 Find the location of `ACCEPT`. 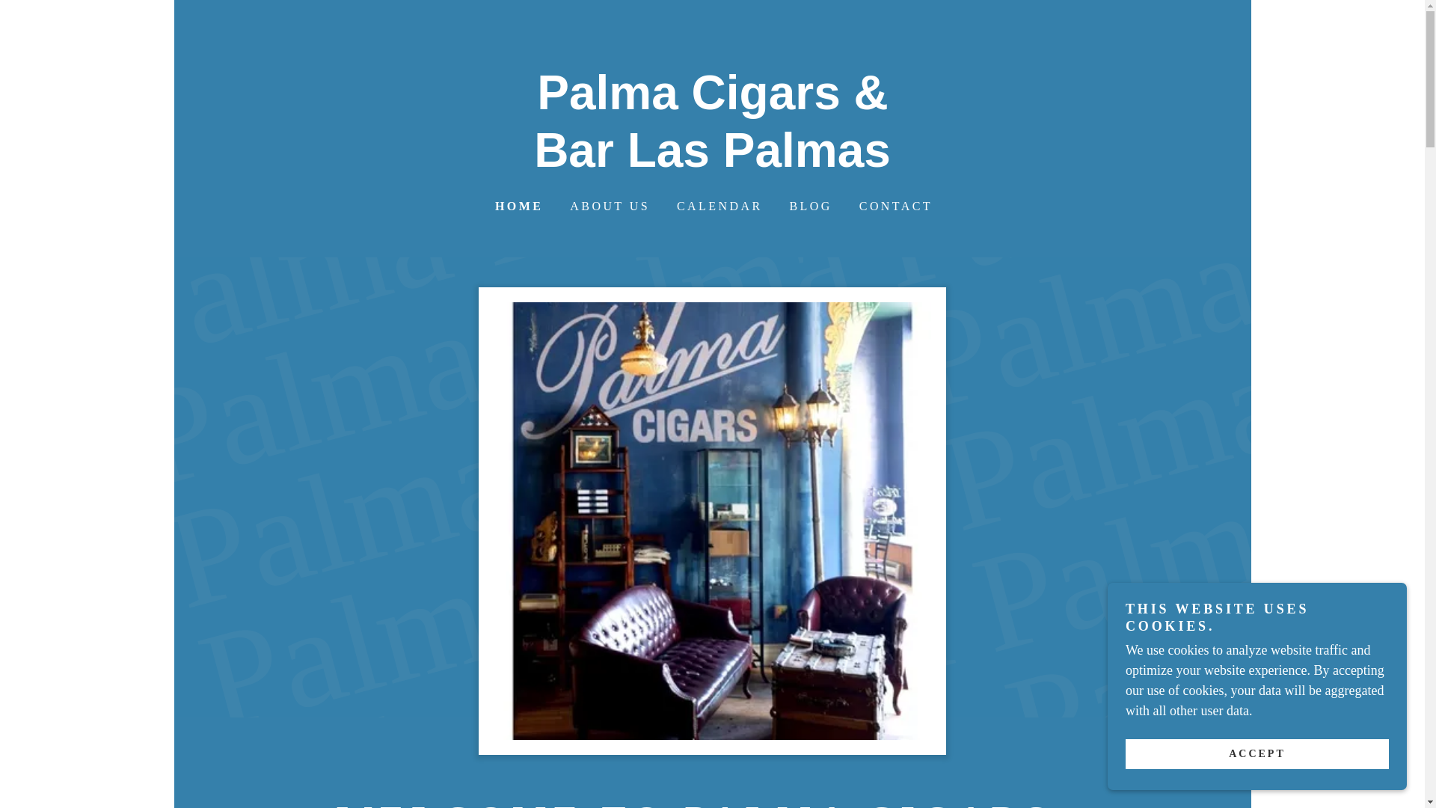

ACCEPT is located at coordinates (1256, 754).